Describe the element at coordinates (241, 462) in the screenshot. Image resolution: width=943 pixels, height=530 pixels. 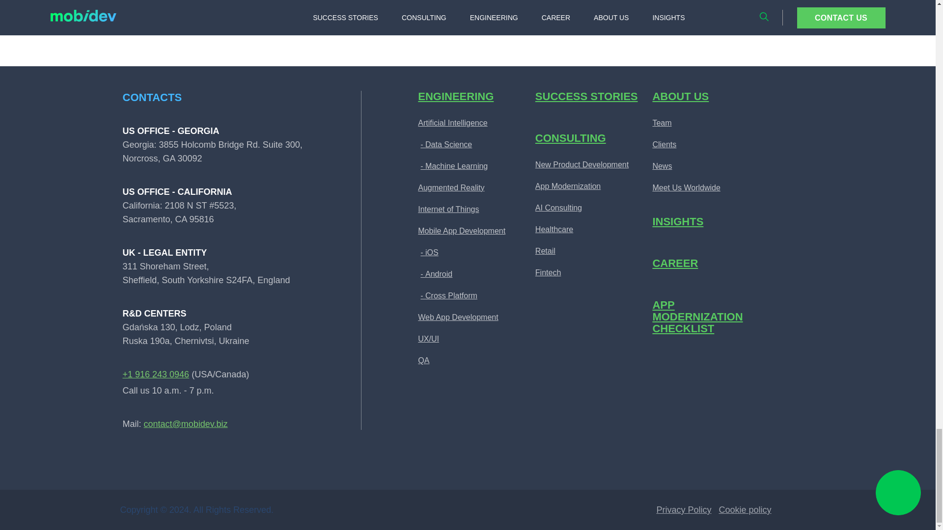
I see `upwork` at that location.